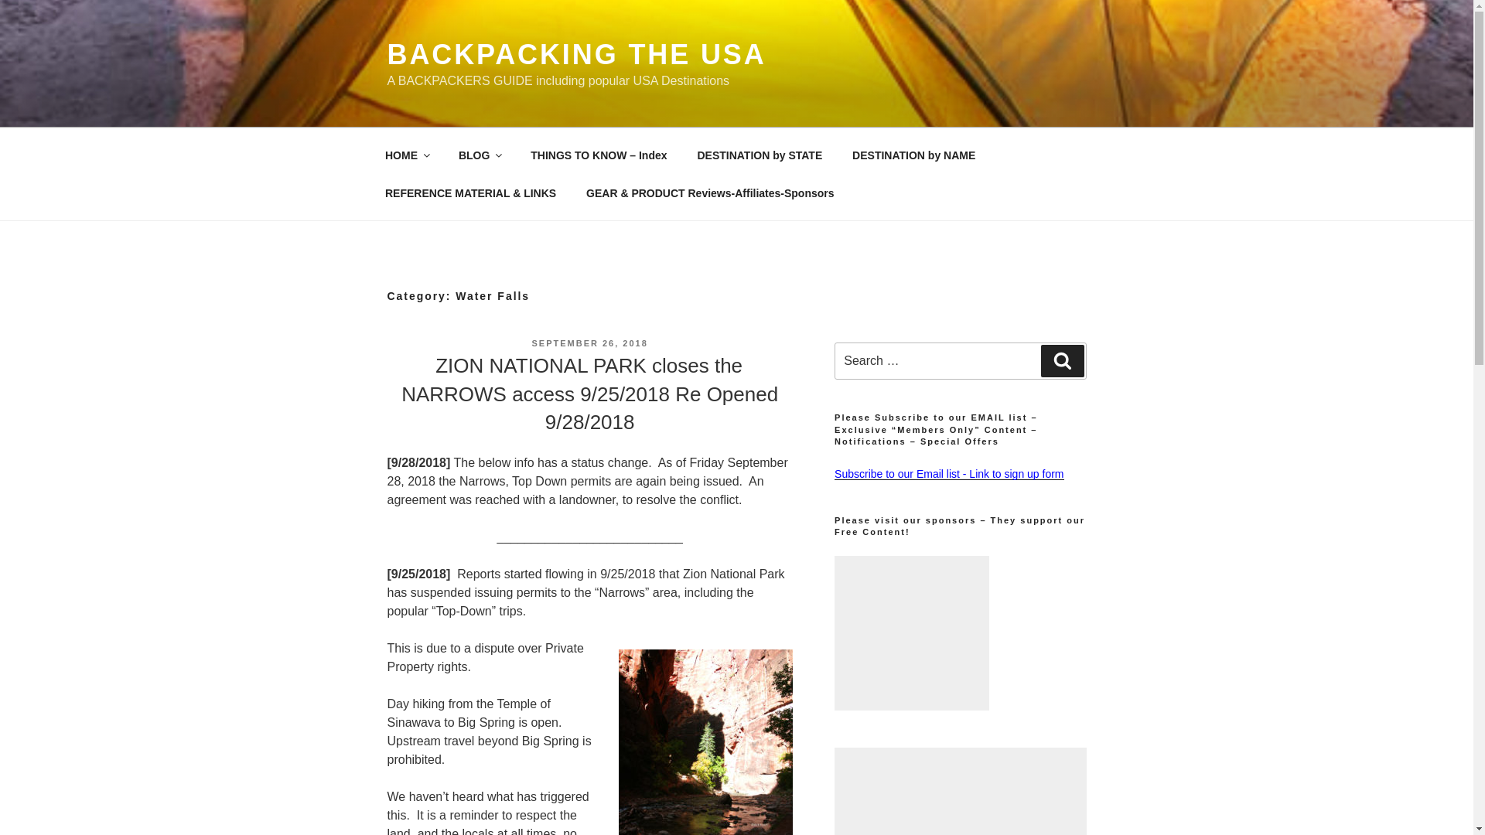  I want to click on SEPTEMBER 26, 2018, so click(589, 343).